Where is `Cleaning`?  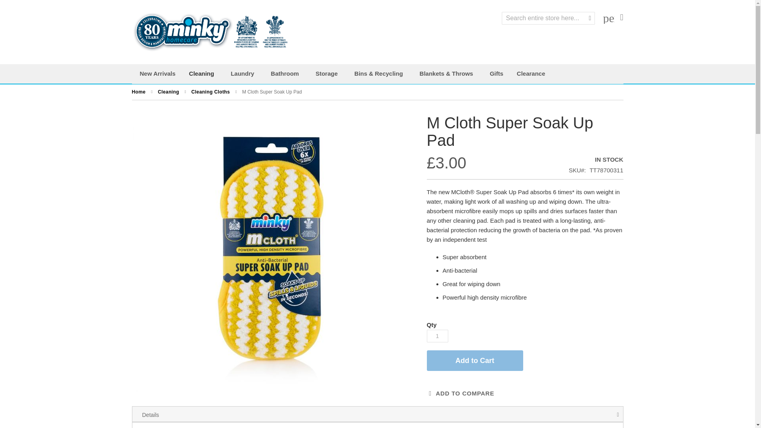
Cleaning is located at coordinates (203, 74).